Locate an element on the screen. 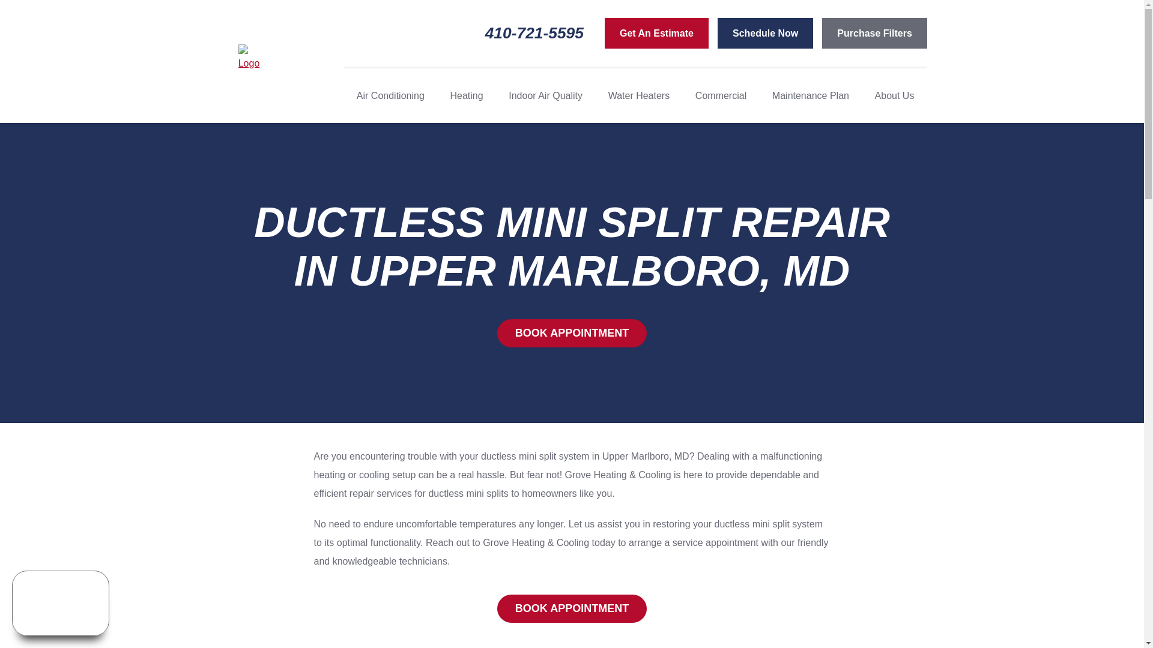 This screenshot has width=1153, height=648. Commercial is located at coordinates (721, 96).